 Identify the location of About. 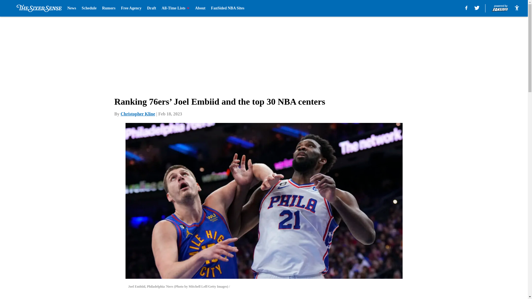
(200, 8).